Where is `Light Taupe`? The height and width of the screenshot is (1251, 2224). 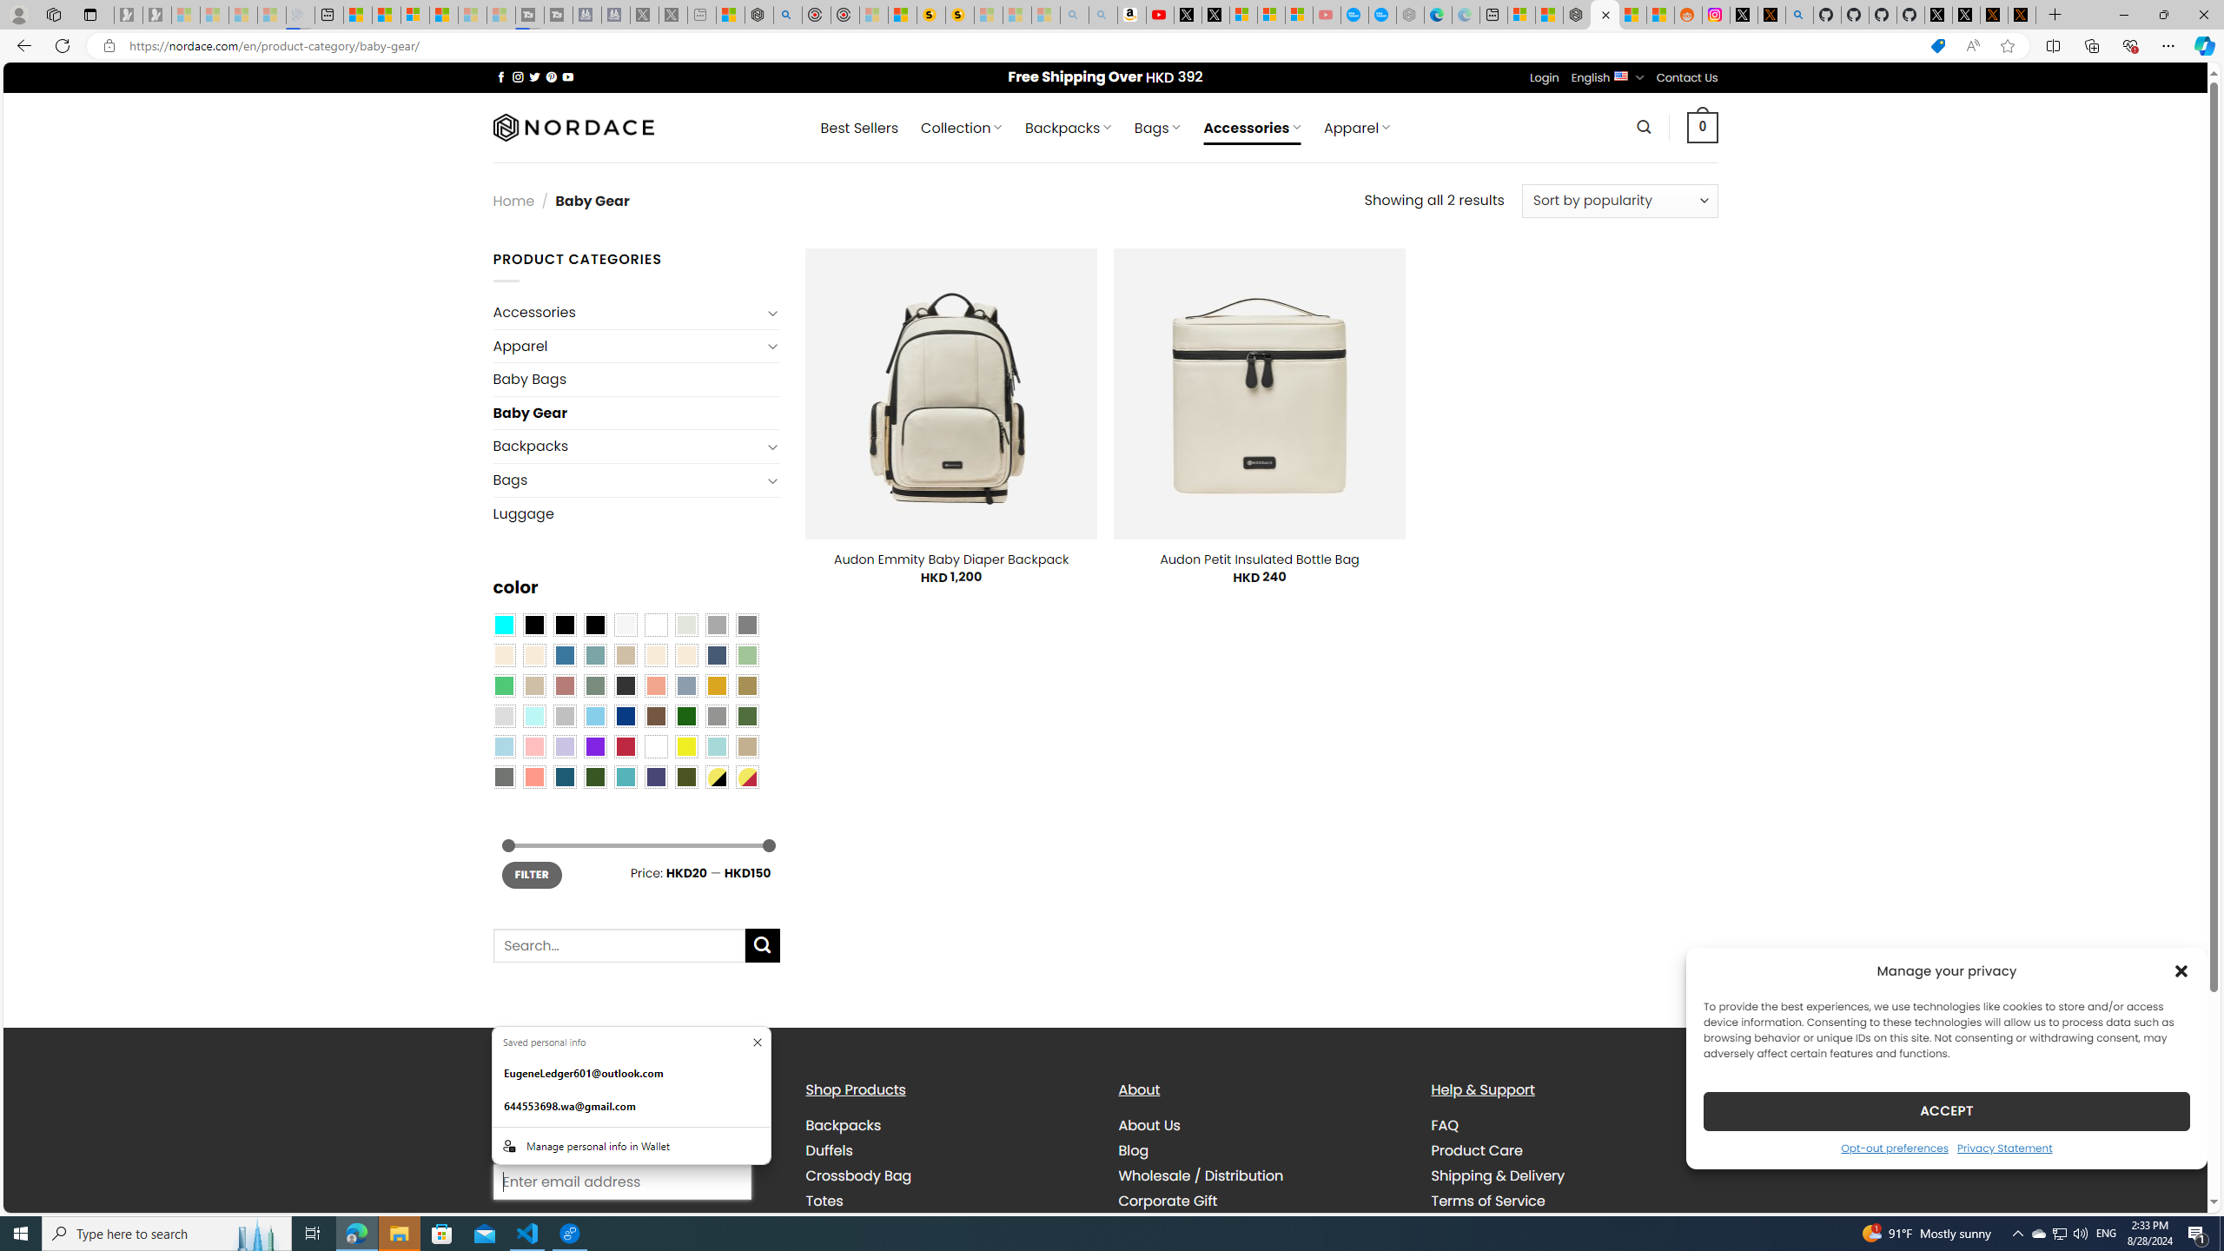 Light Taupe is located at coordinates (533, 685).